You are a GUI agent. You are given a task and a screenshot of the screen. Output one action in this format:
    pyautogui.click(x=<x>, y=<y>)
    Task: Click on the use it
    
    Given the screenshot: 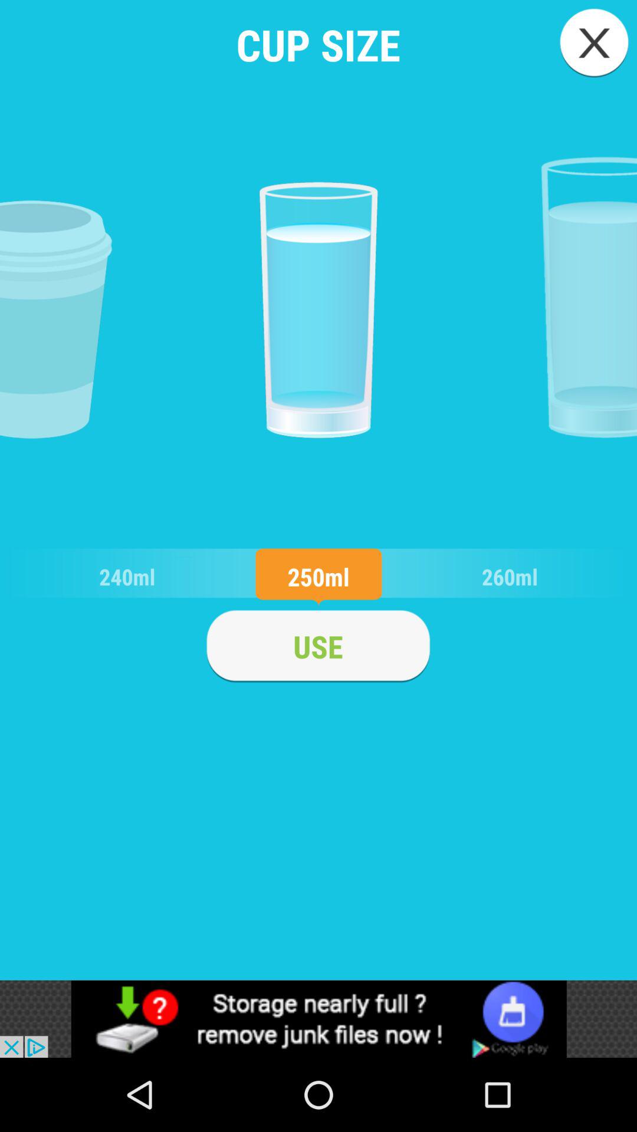 What is the action you would take?
    pyautogui.click(x=318, y=646)
    